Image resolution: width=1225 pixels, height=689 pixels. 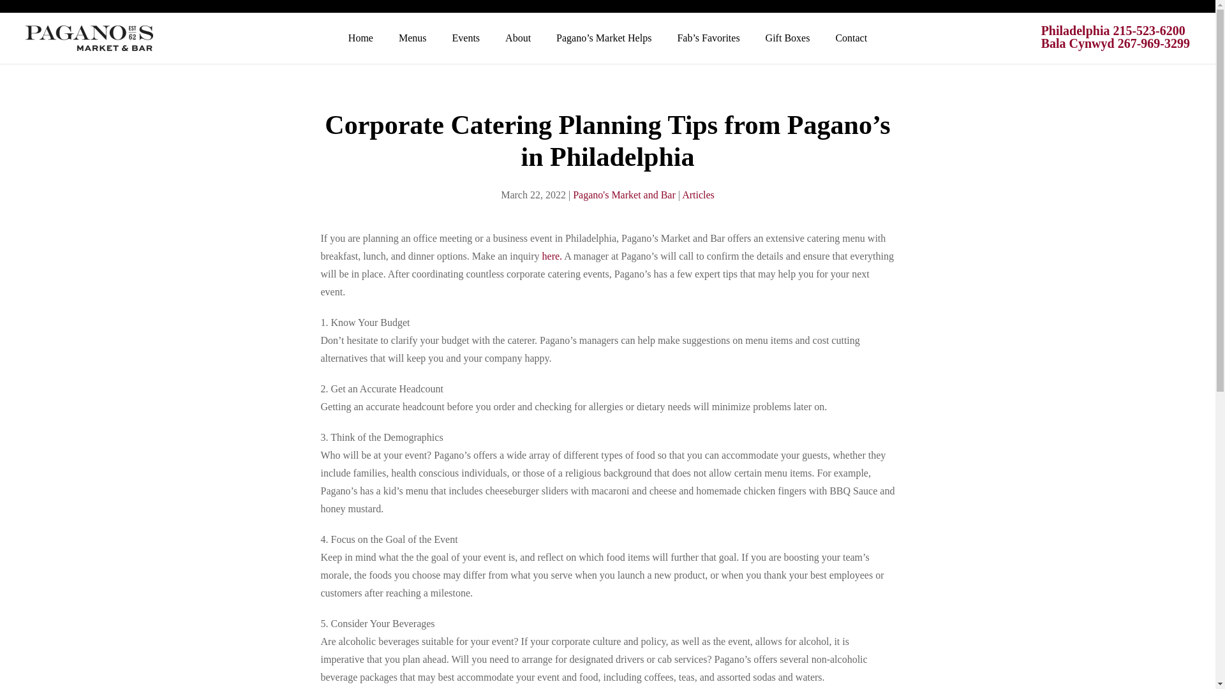 What do you see at coordinates (412, 38) in the screenshot?
I see `Menus` at bounding box center [412, 38].